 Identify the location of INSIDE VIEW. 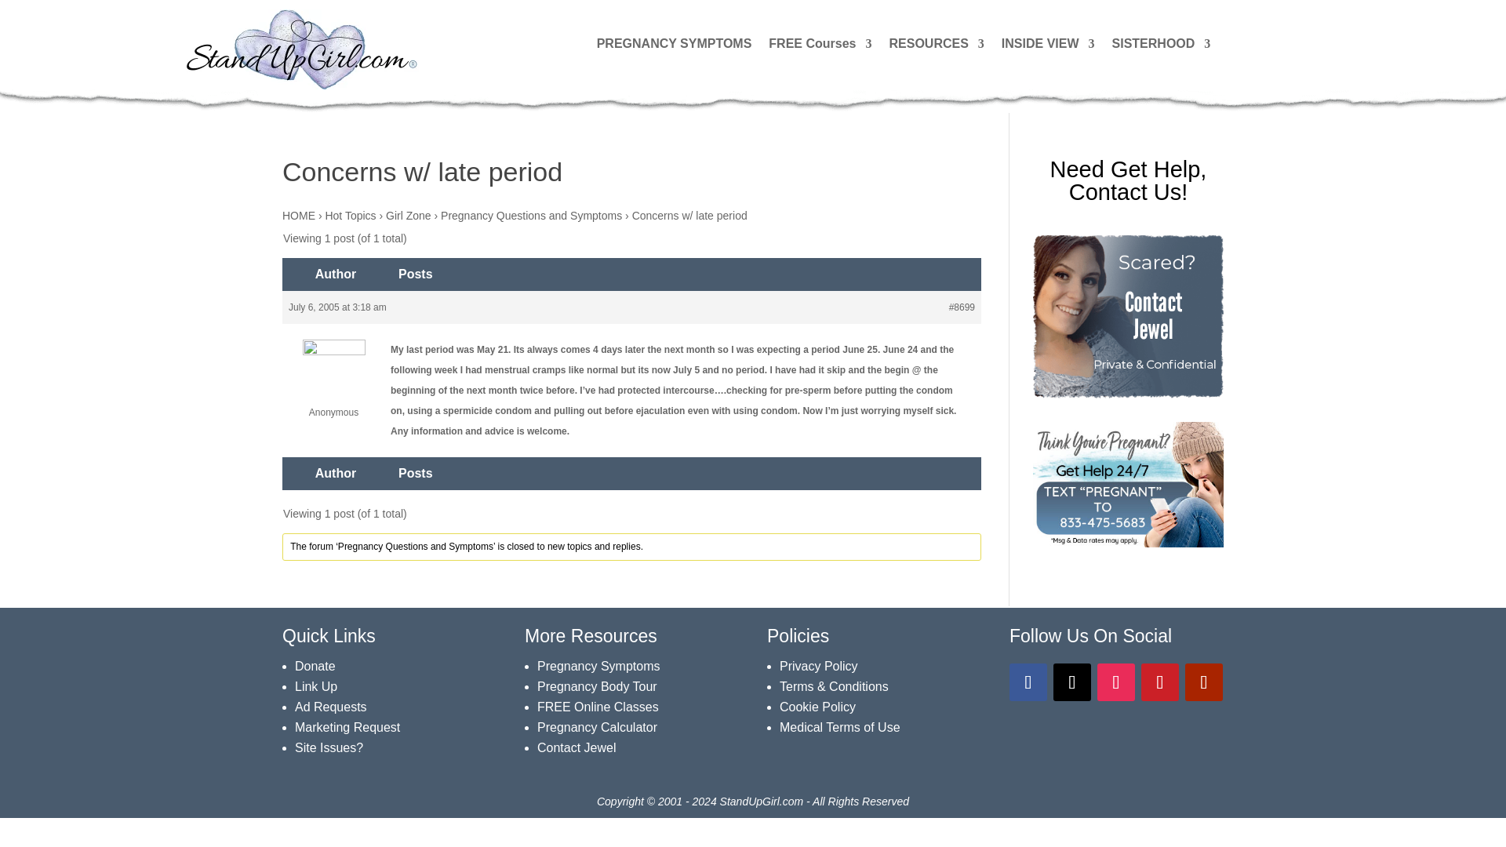
(1048, 47).